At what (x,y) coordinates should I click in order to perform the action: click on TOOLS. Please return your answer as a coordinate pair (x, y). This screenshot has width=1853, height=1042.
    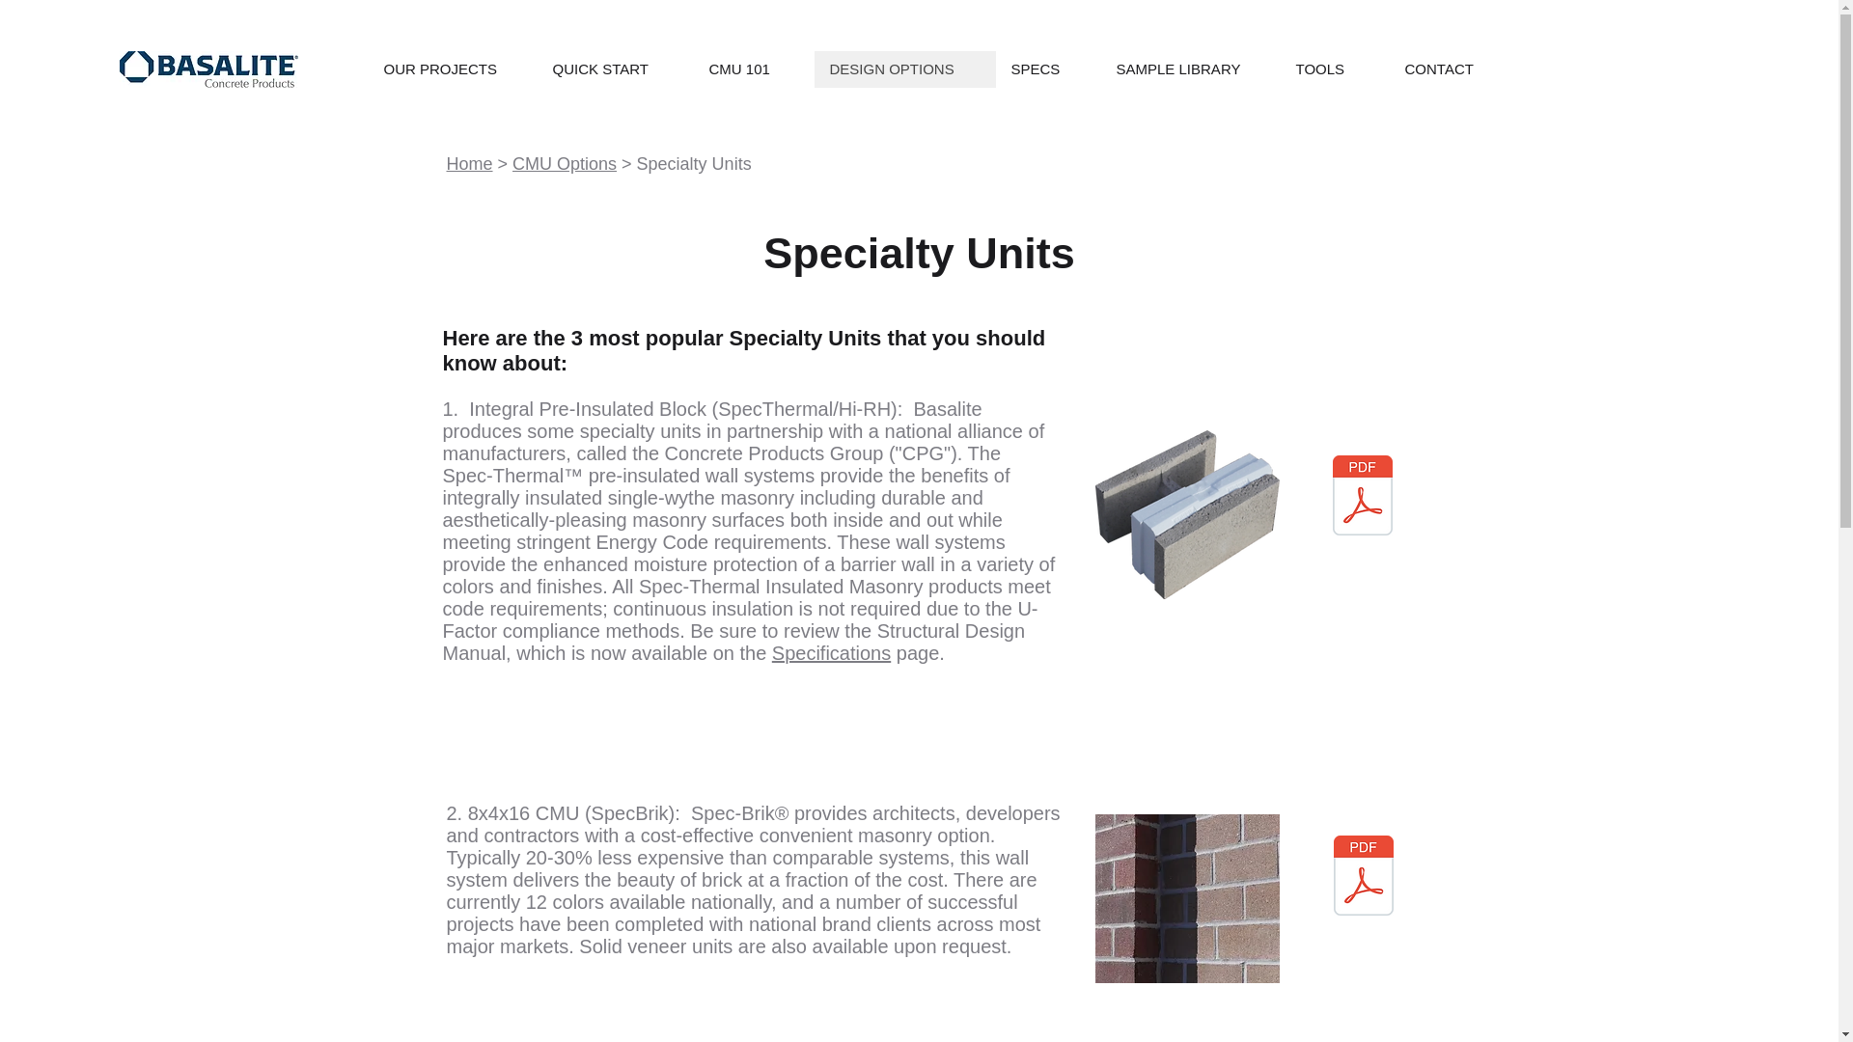
    Looking at the image, I should click on (1334, 69).